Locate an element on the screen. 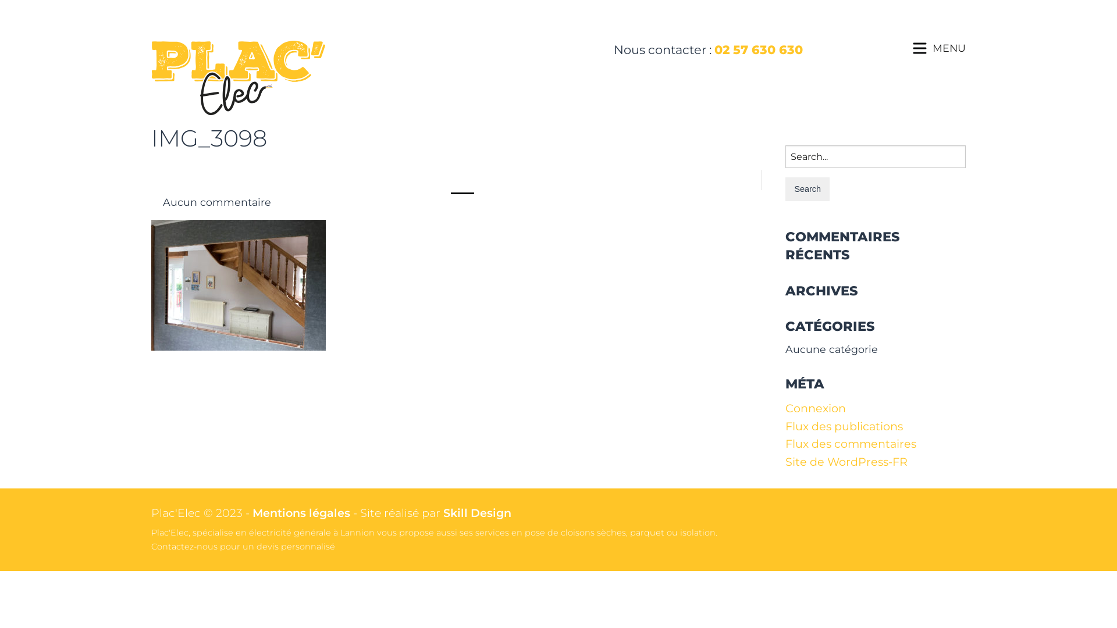 Image resolution: width=1117 pixels, height=628 pixels. Search for: is located at coordinates (876, 157).